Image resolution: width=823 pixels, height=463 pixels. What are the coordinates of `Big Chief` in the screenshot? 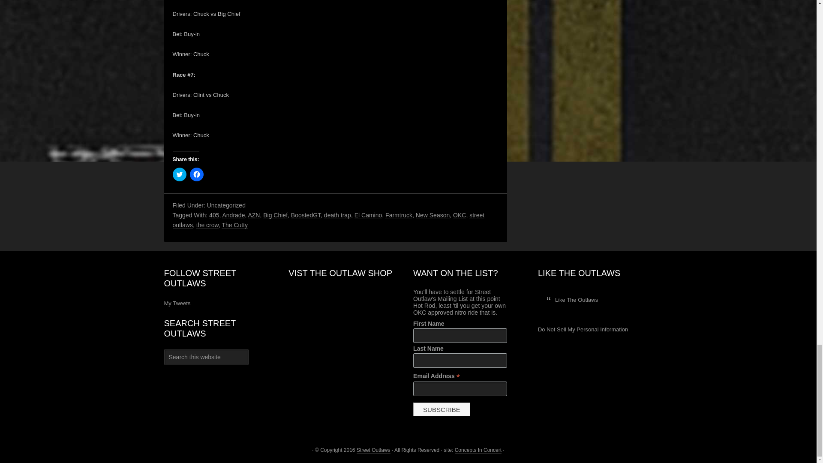 It's located at (275, 215).